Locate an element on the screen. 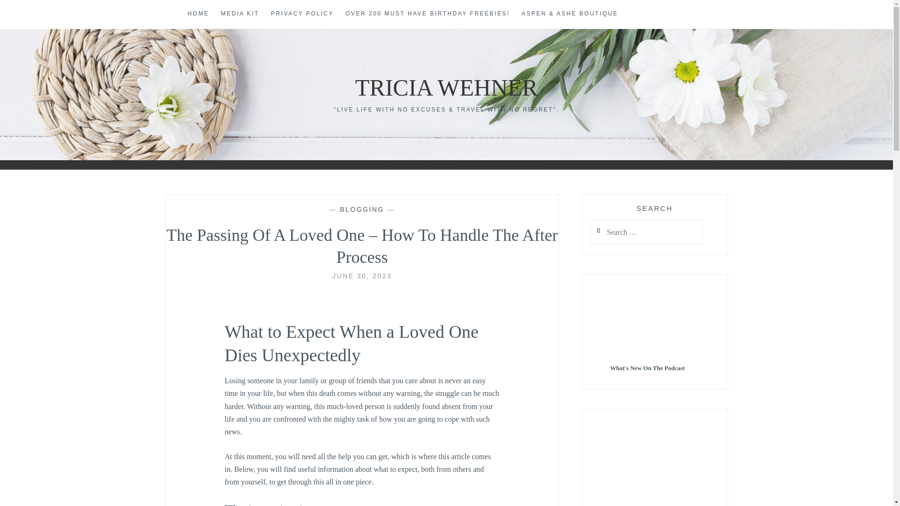 This screenshot has height=506, width=900. PRIVACY POLICY is located at coordinates (302, 14).